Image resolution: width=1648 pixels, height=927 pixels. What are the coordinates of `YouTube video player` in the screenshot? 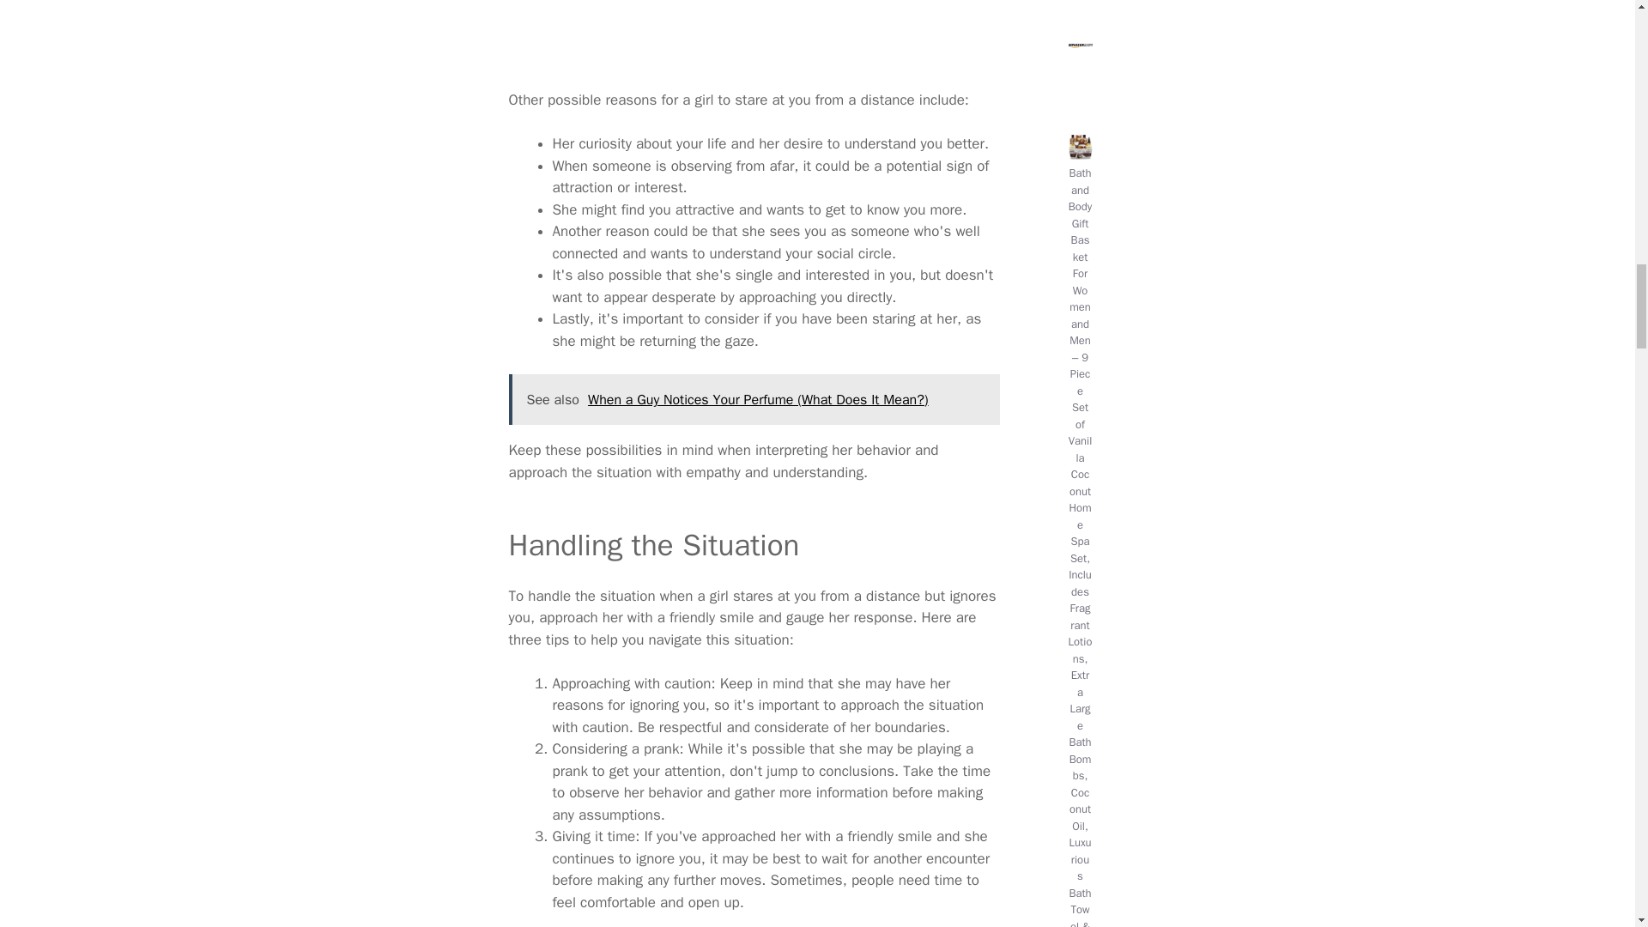 It's located at (753, 36).